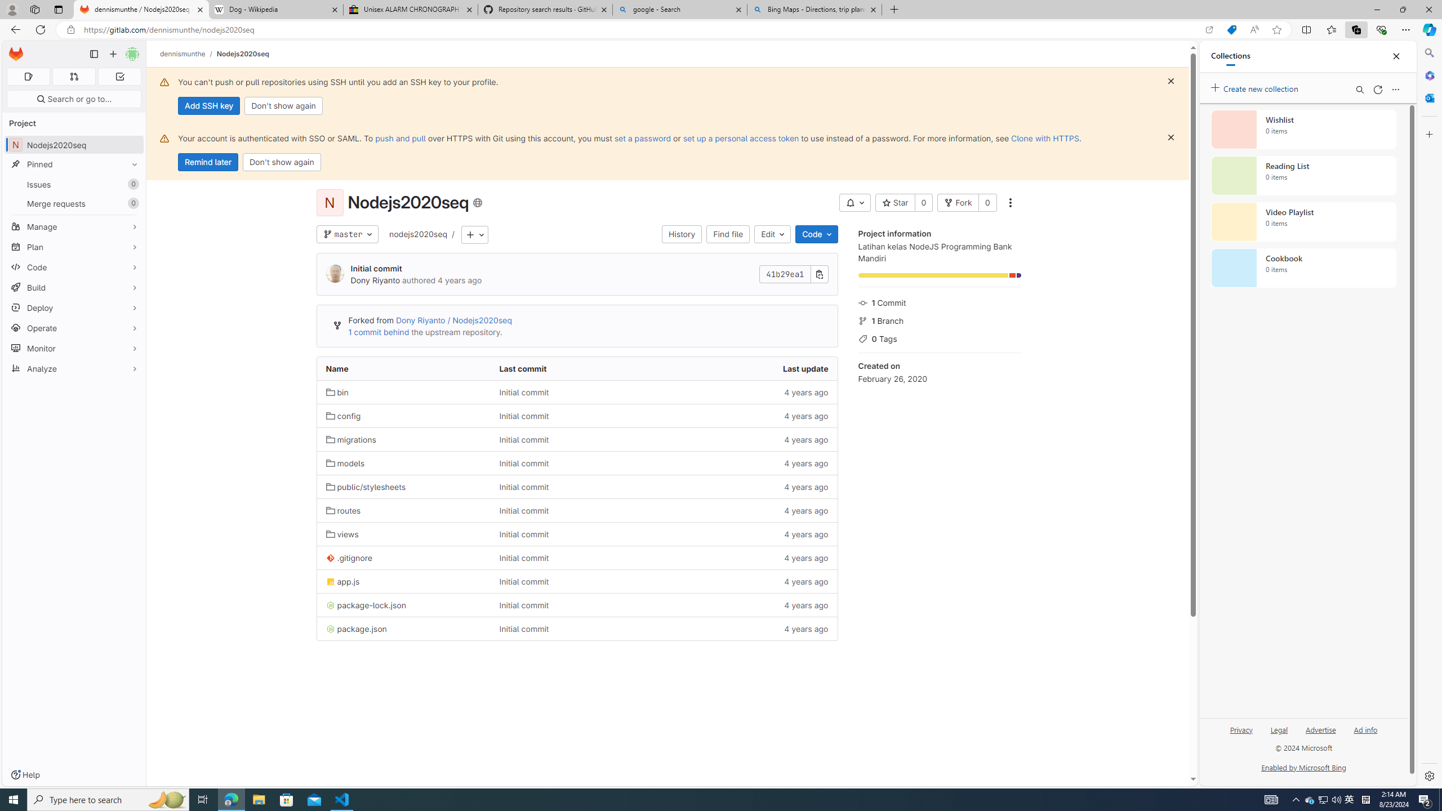 The image size is (1442, 811). I want to click on bin, so click(403, 392).